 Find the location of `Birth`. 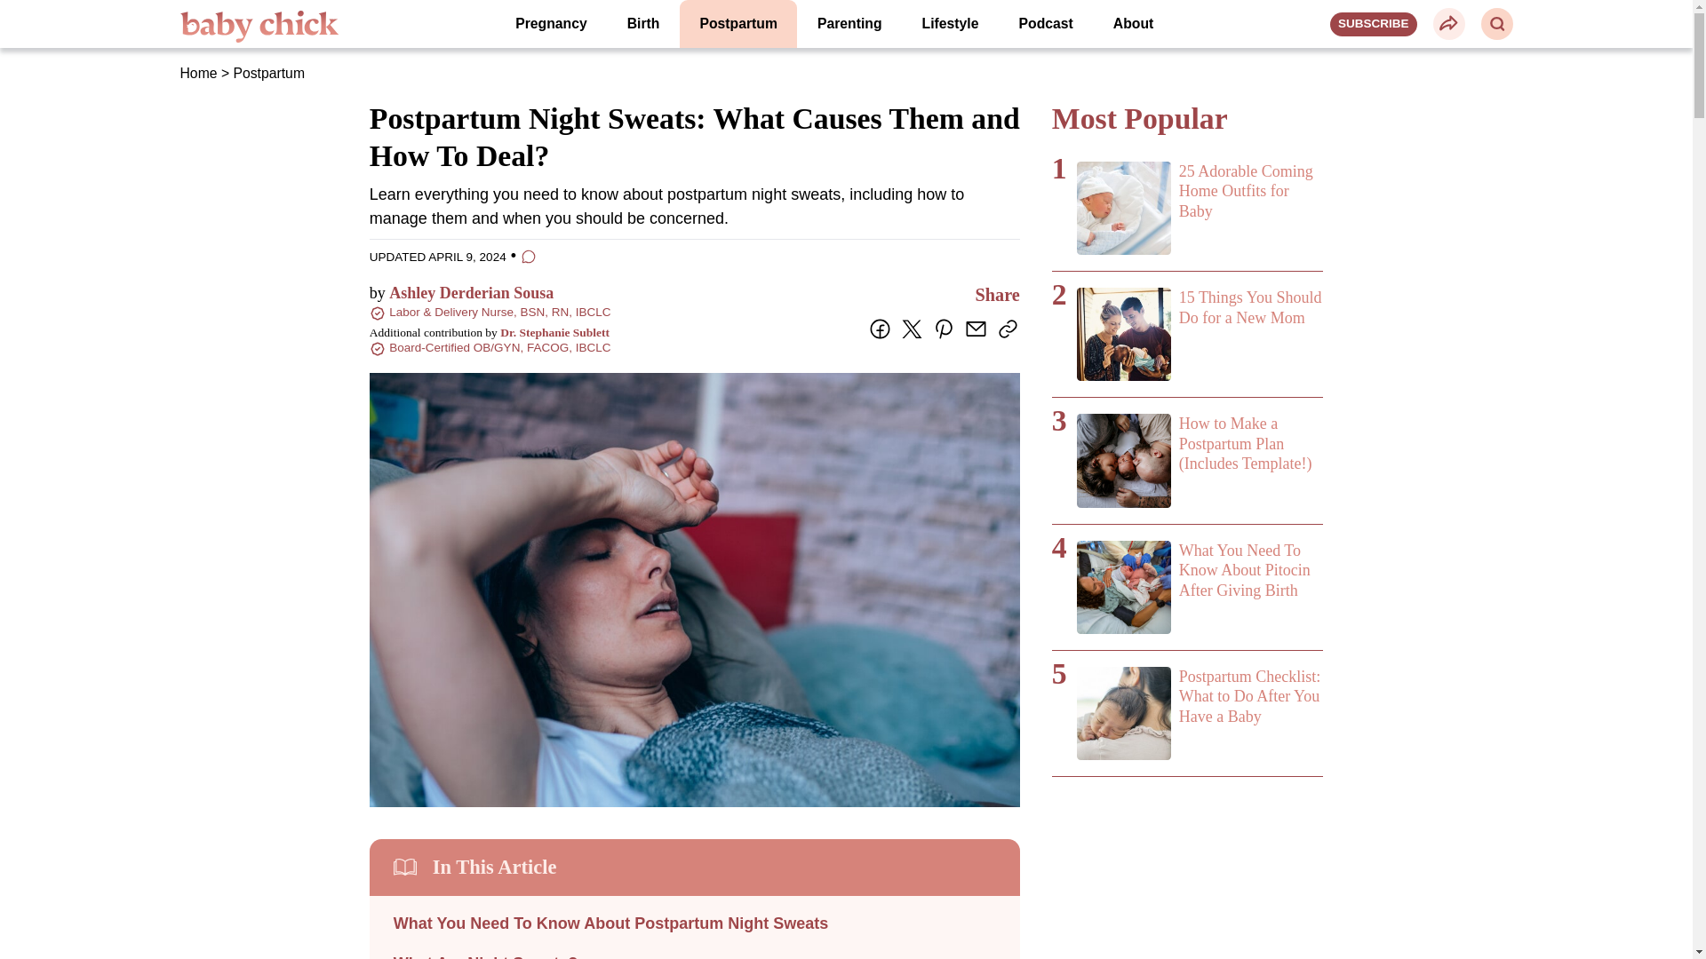

Birth is located at coordinates (643, 24).